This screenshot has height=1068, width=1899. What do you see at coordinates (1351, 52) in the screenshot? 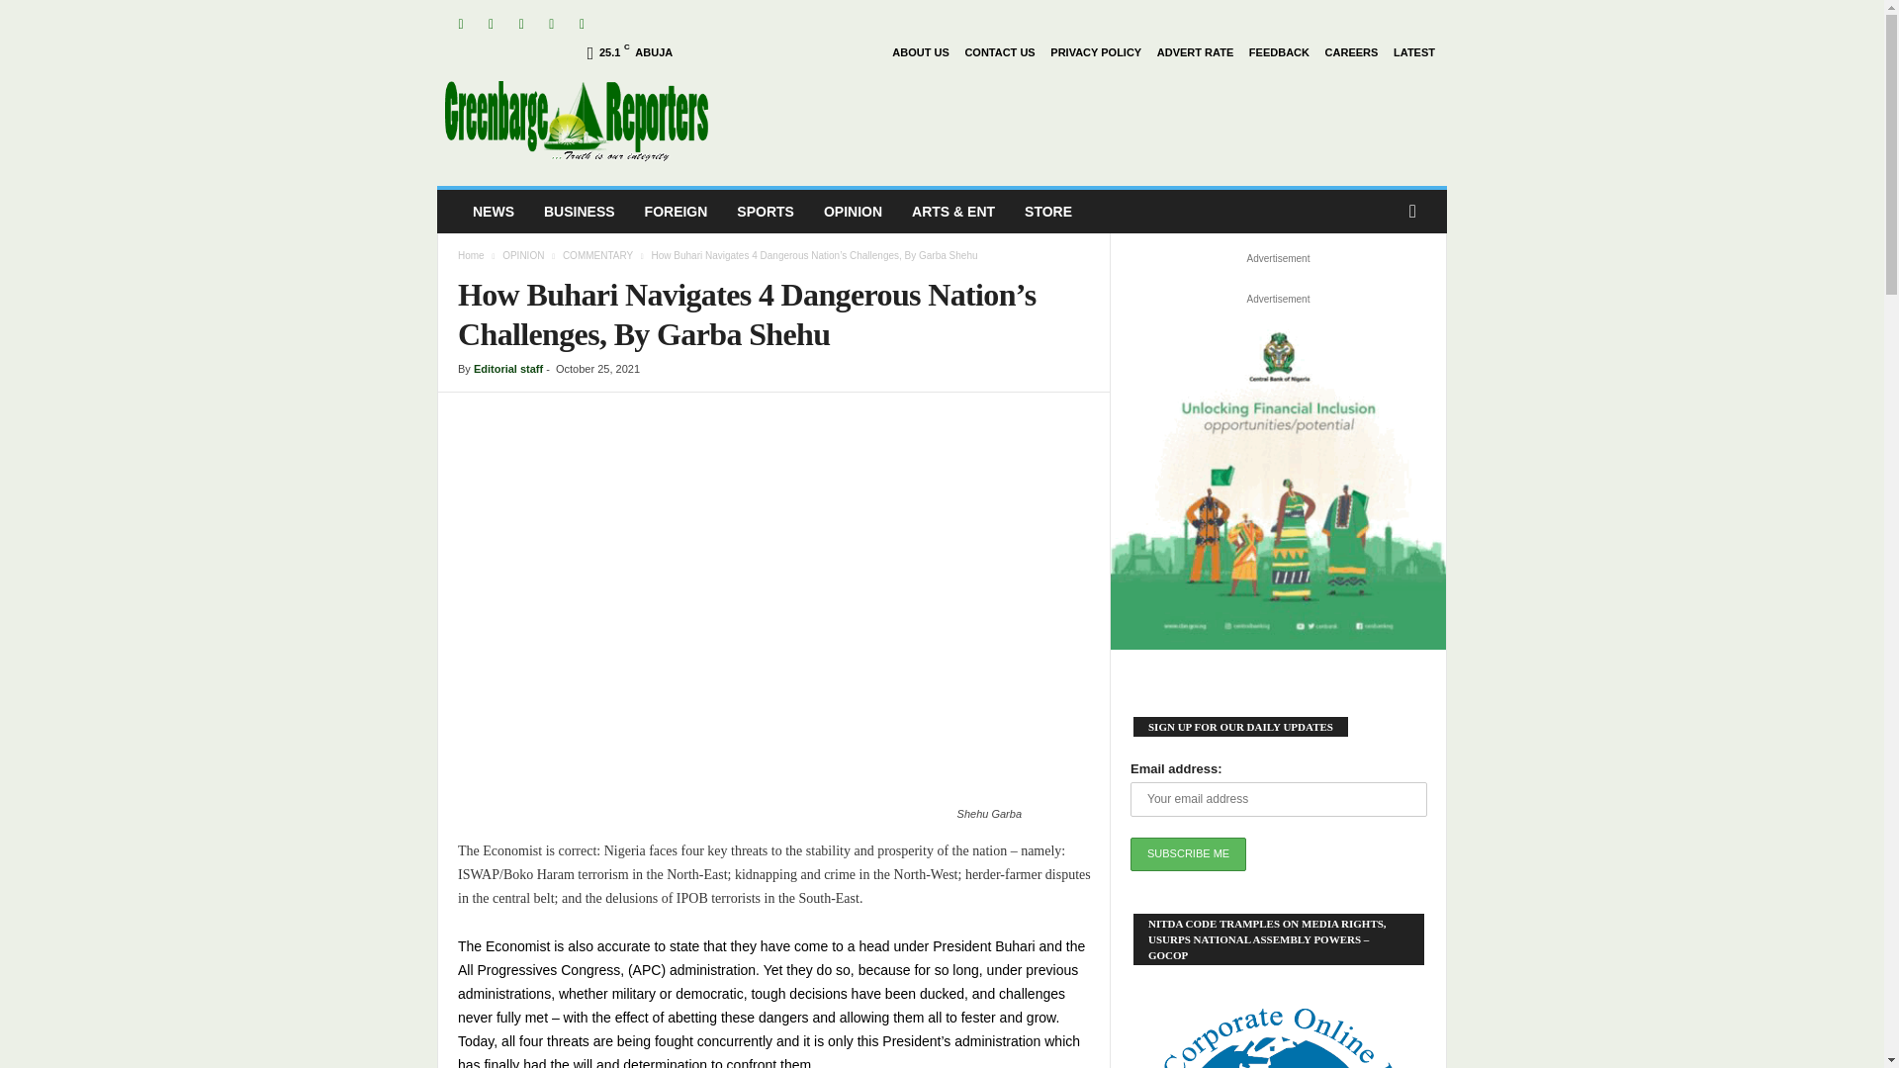
I see `CAREERS` at bounding box center [1351, 52].